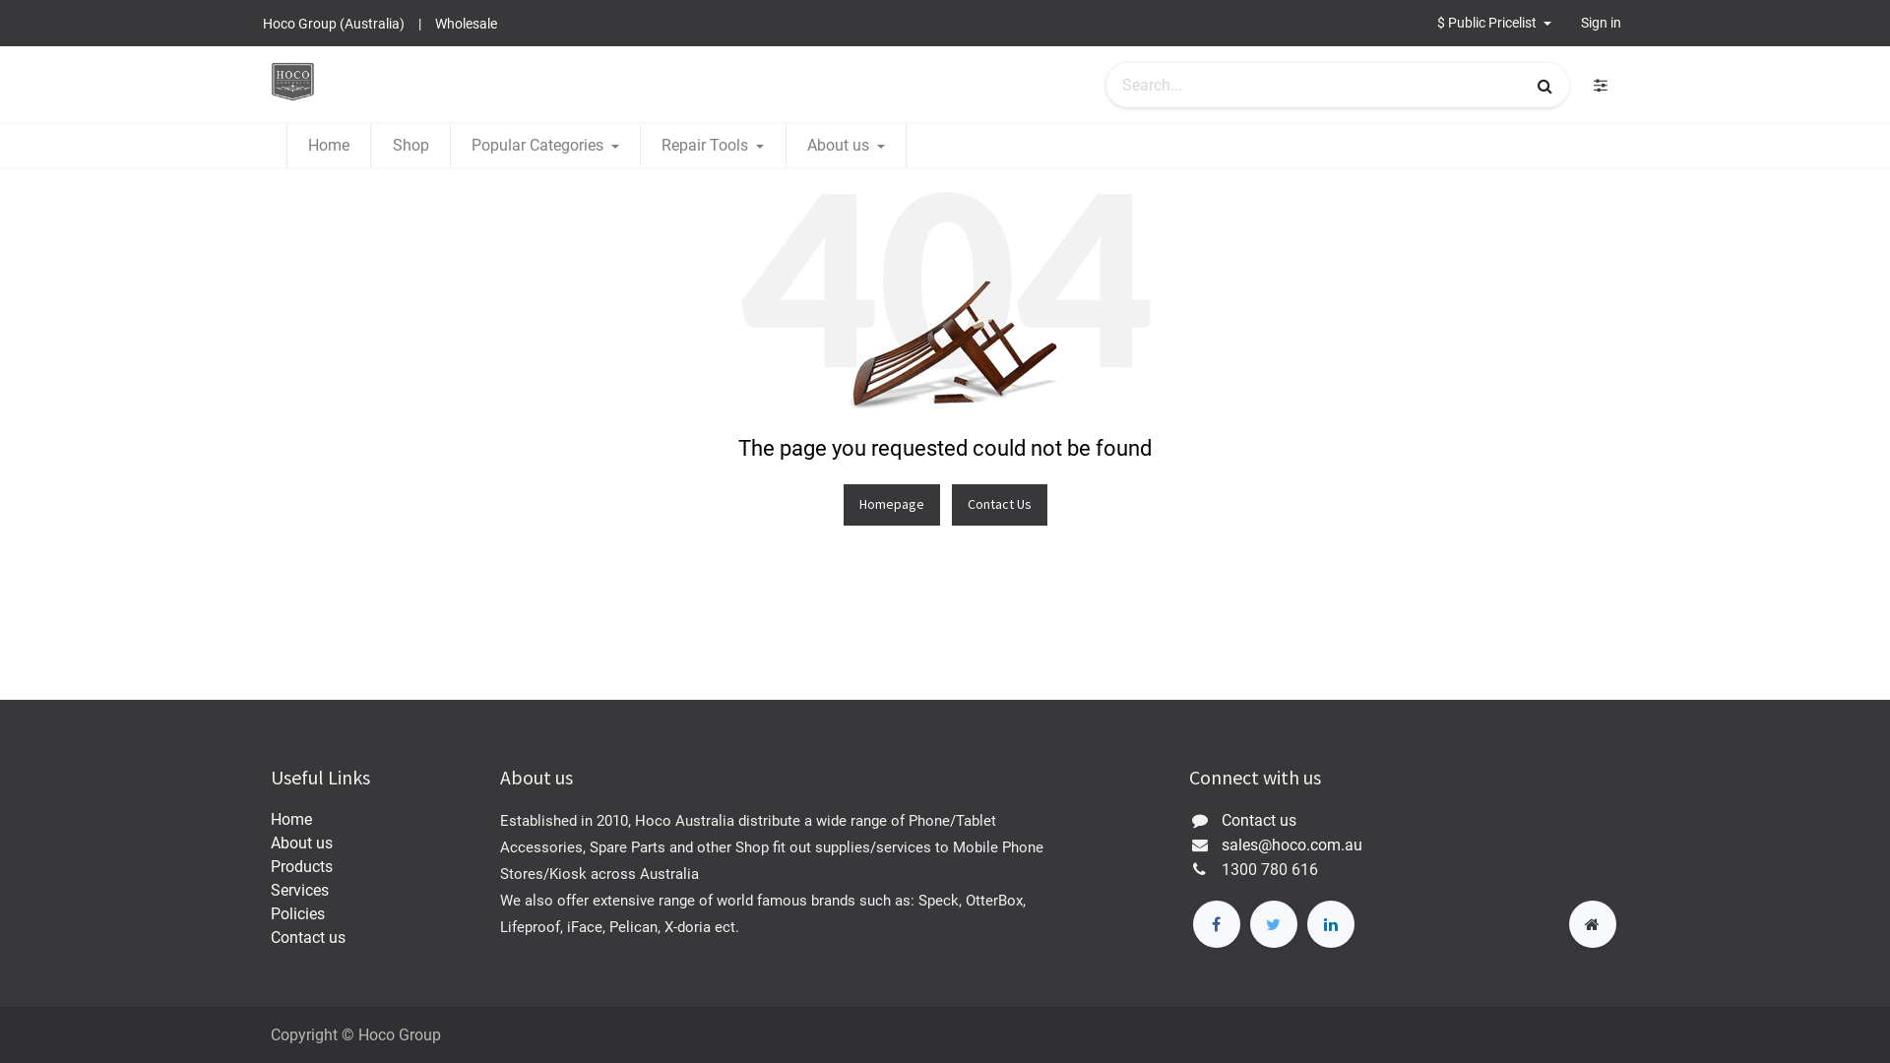 The image size is (1890, 1063). What do you see at coordinates (308, 937) in the screenshot?
I see `Contact us` at bounding box center [308, 937].